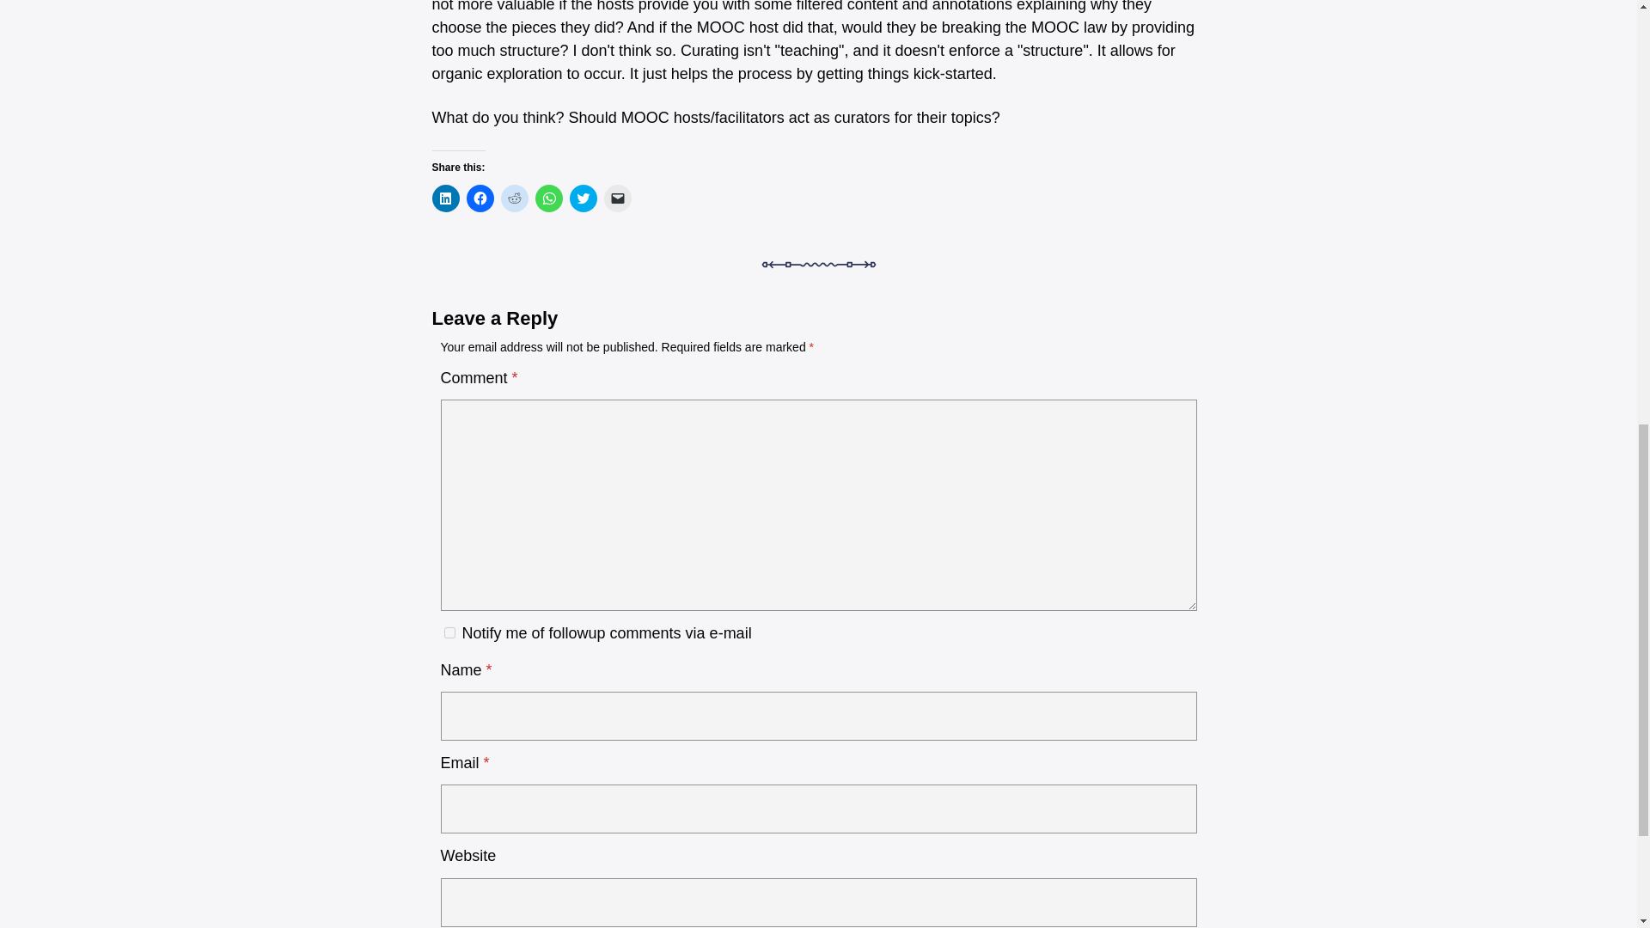 The height and width of the screenshot is (928, 1650). I want to click on Click to share on LinkedIn, so click(444, 198).